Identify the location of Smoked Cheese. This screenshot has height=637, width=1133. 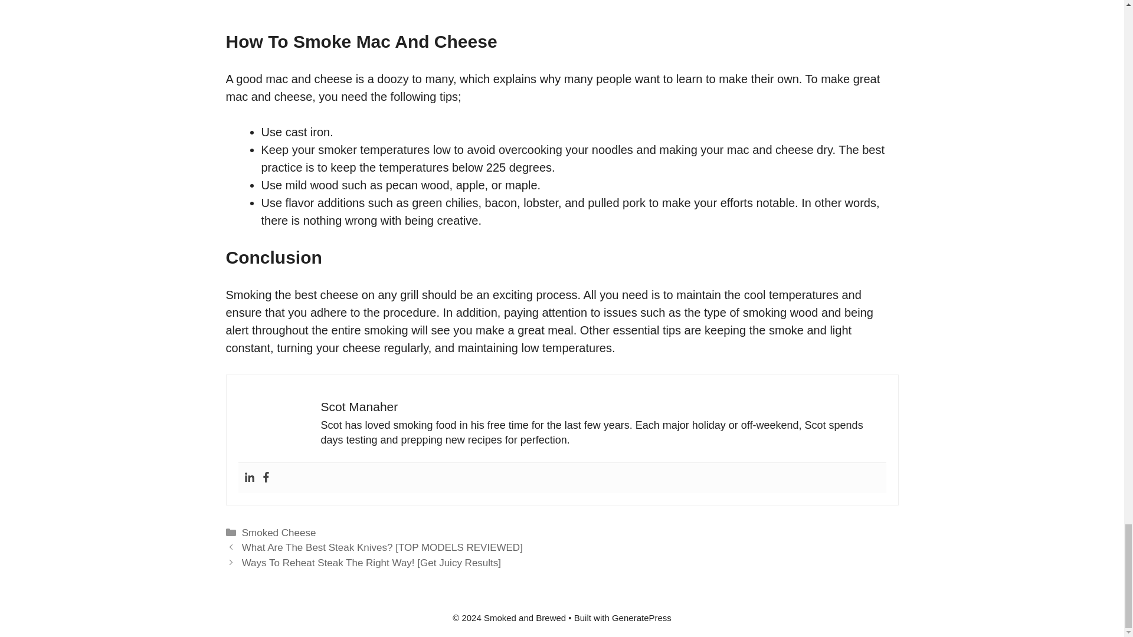
(279, 533).